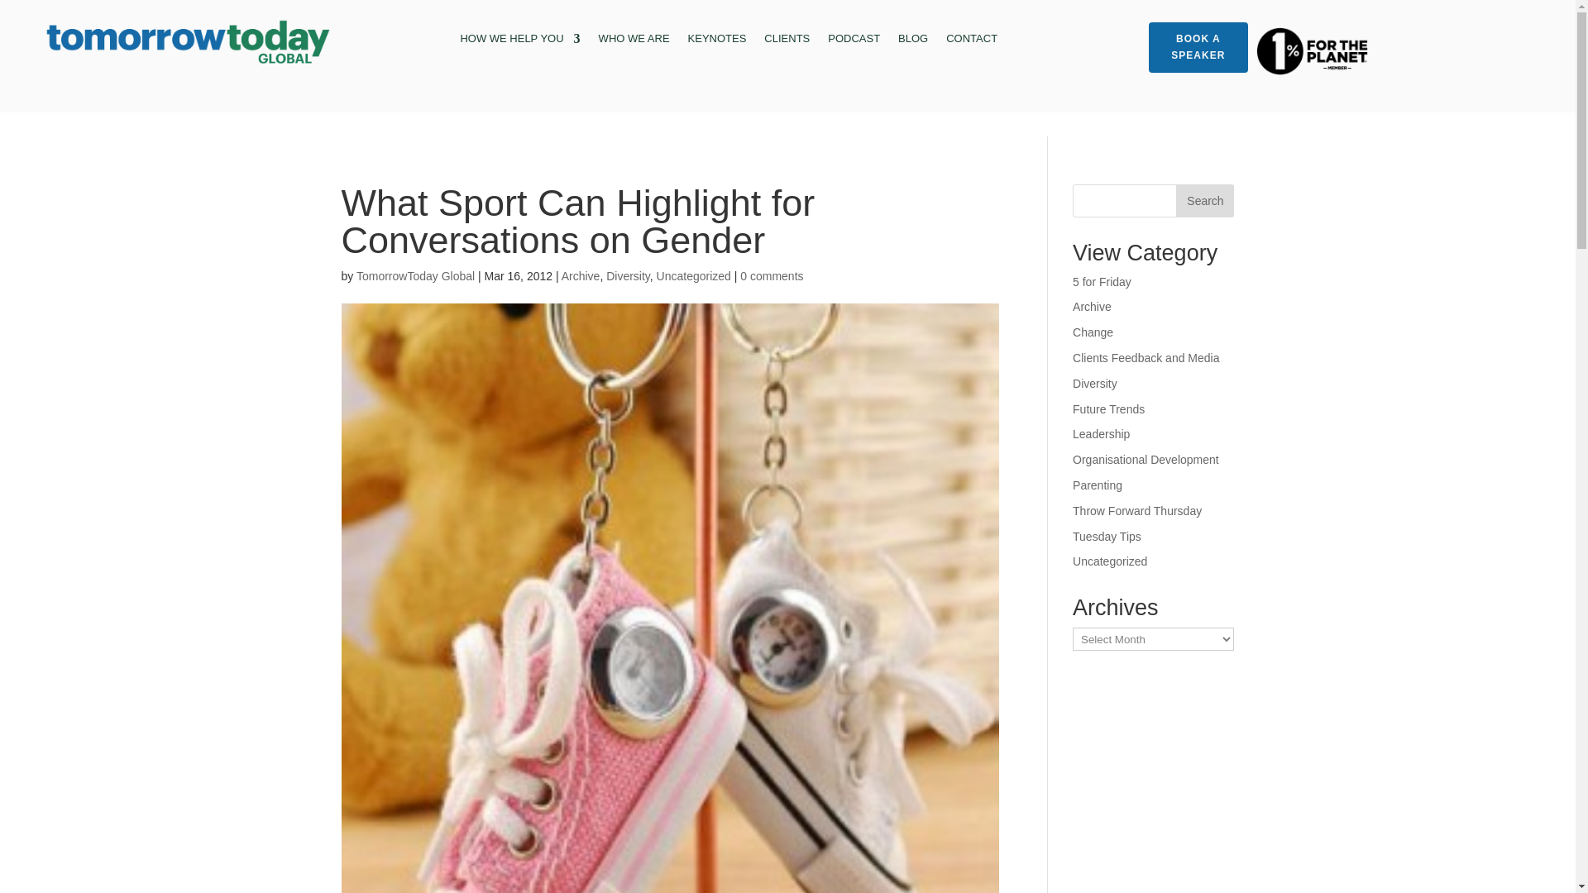  Describe the element at coordinates (519, 41) in the screenshot. I see `HOW WE HELP YOU` at that location.